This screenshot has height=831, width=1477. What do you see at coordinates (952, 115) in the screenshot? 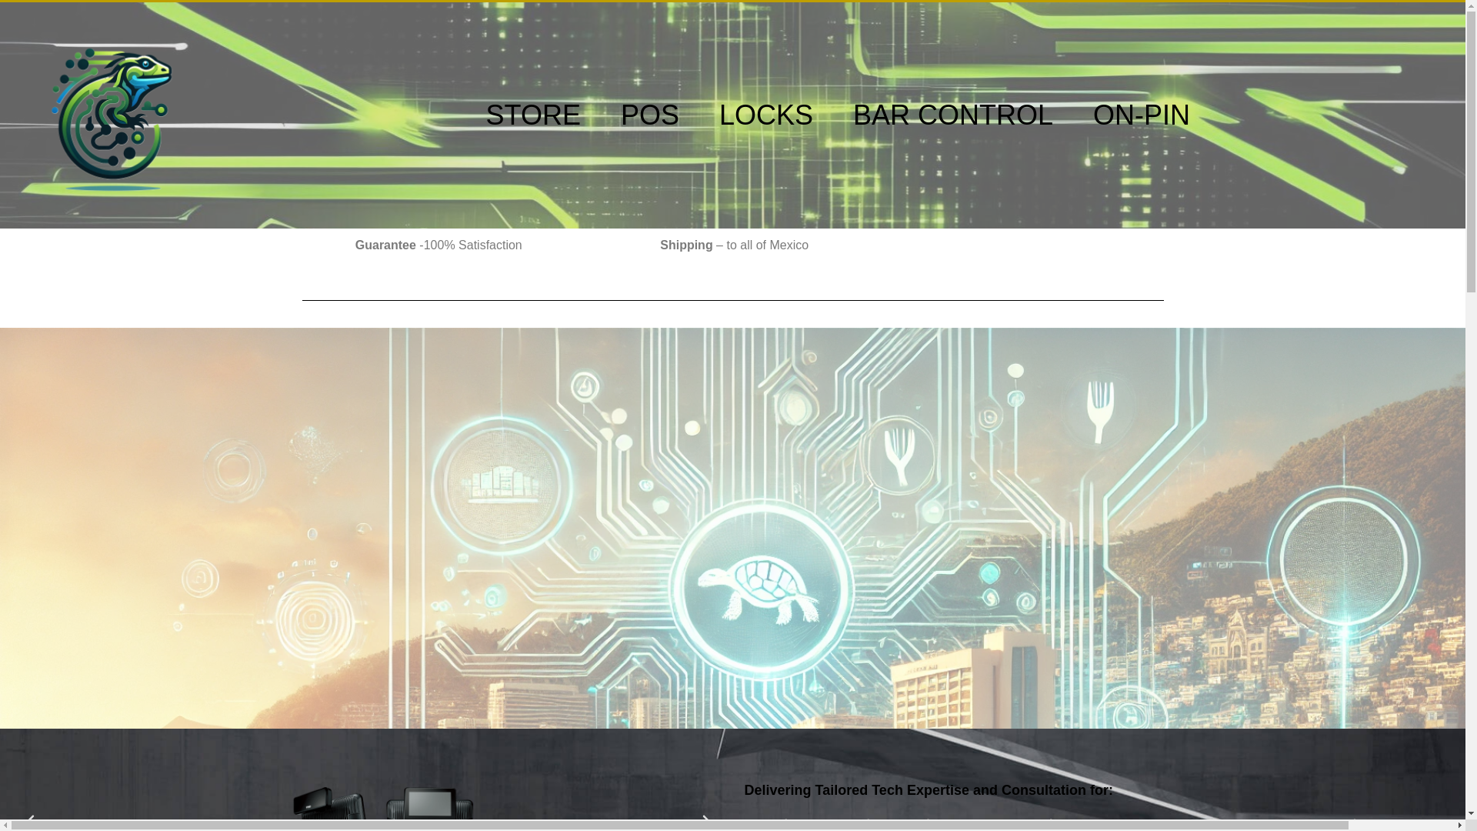
I see `BAR CONTROL` at bounding box center [952, 115].